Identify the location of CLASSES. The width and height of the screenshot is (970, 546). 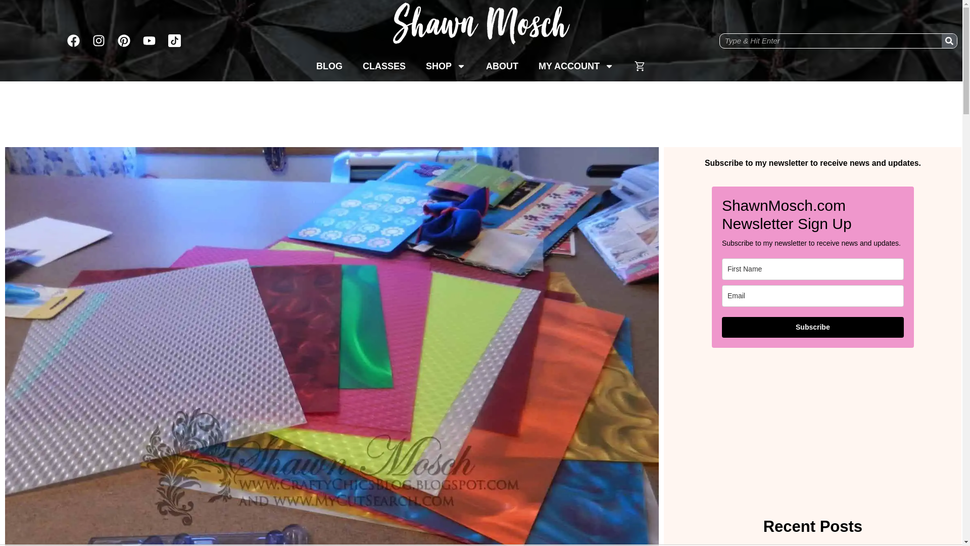
(384, 66).